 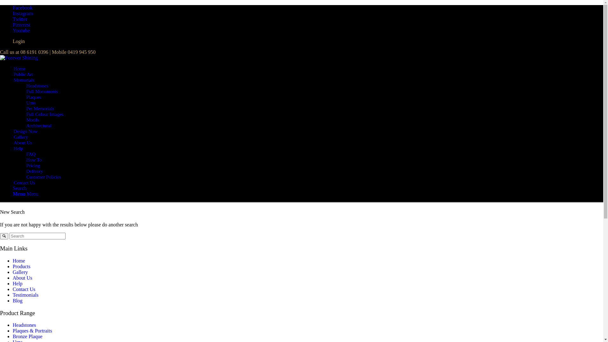 What do you see at coordinates (22, 25) in the screenshot?
I see `Pinterest` at bounding box center [22, 25].